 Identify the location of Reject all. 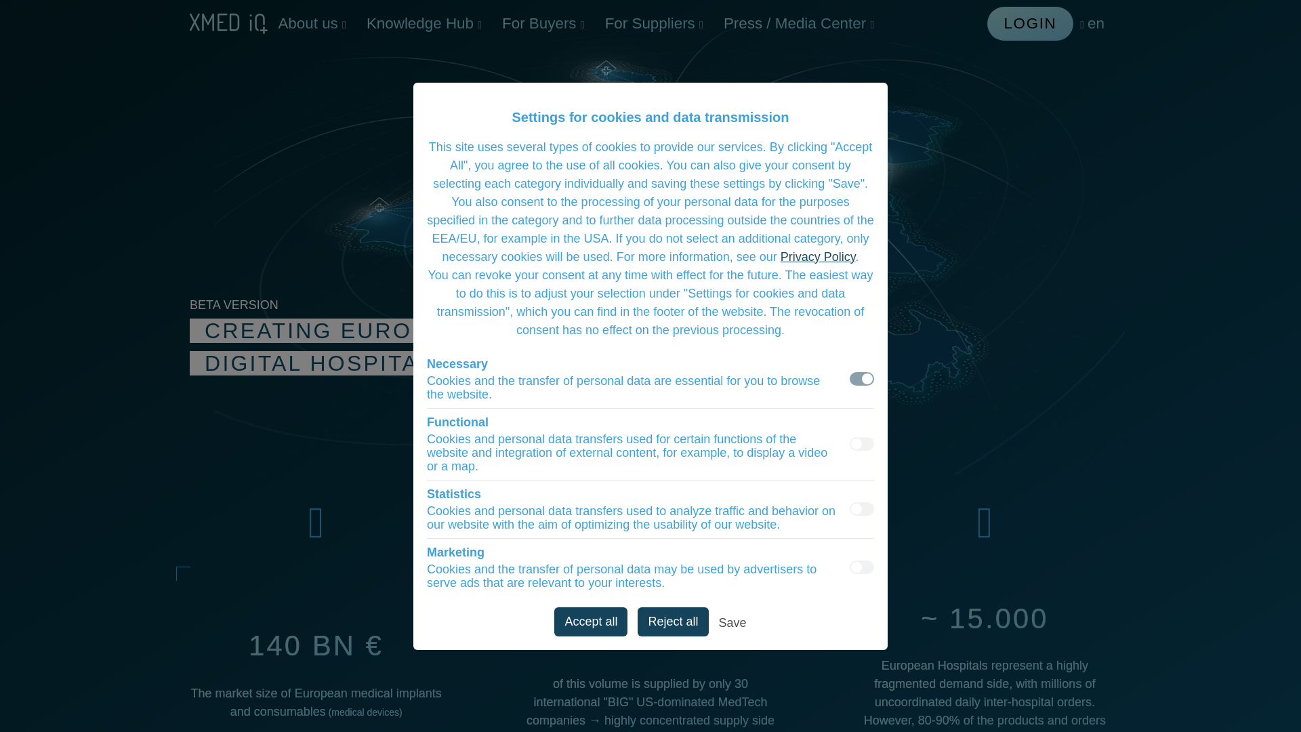
(672, 622).